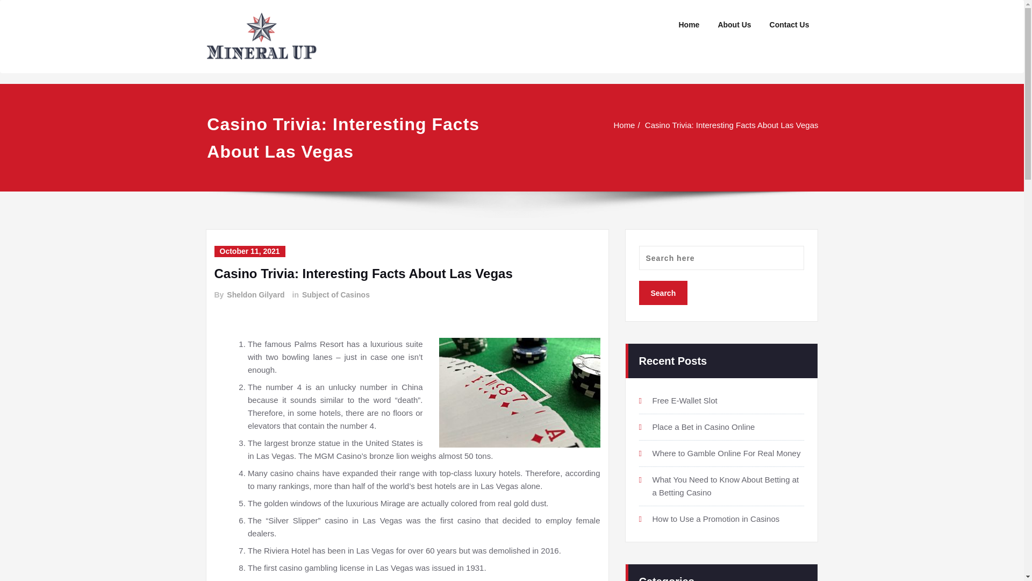  What do you see at coordinates (255, 295) in the screenshot?
I see `Sheldon Gilyard` at bounding box center [255, 295].